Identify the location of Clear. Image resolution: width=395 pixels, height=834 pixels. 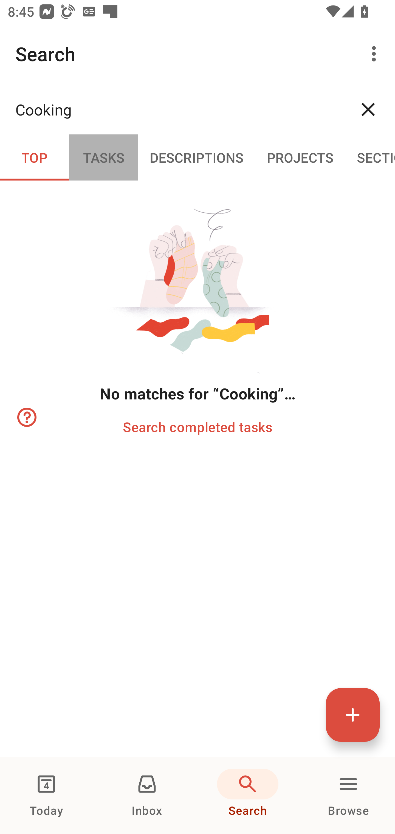
(368, 109).